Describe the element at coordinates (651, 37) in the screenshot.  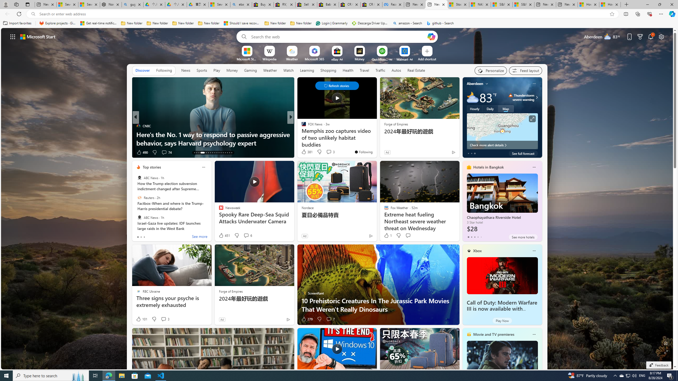
I see `Notifications` at that location.